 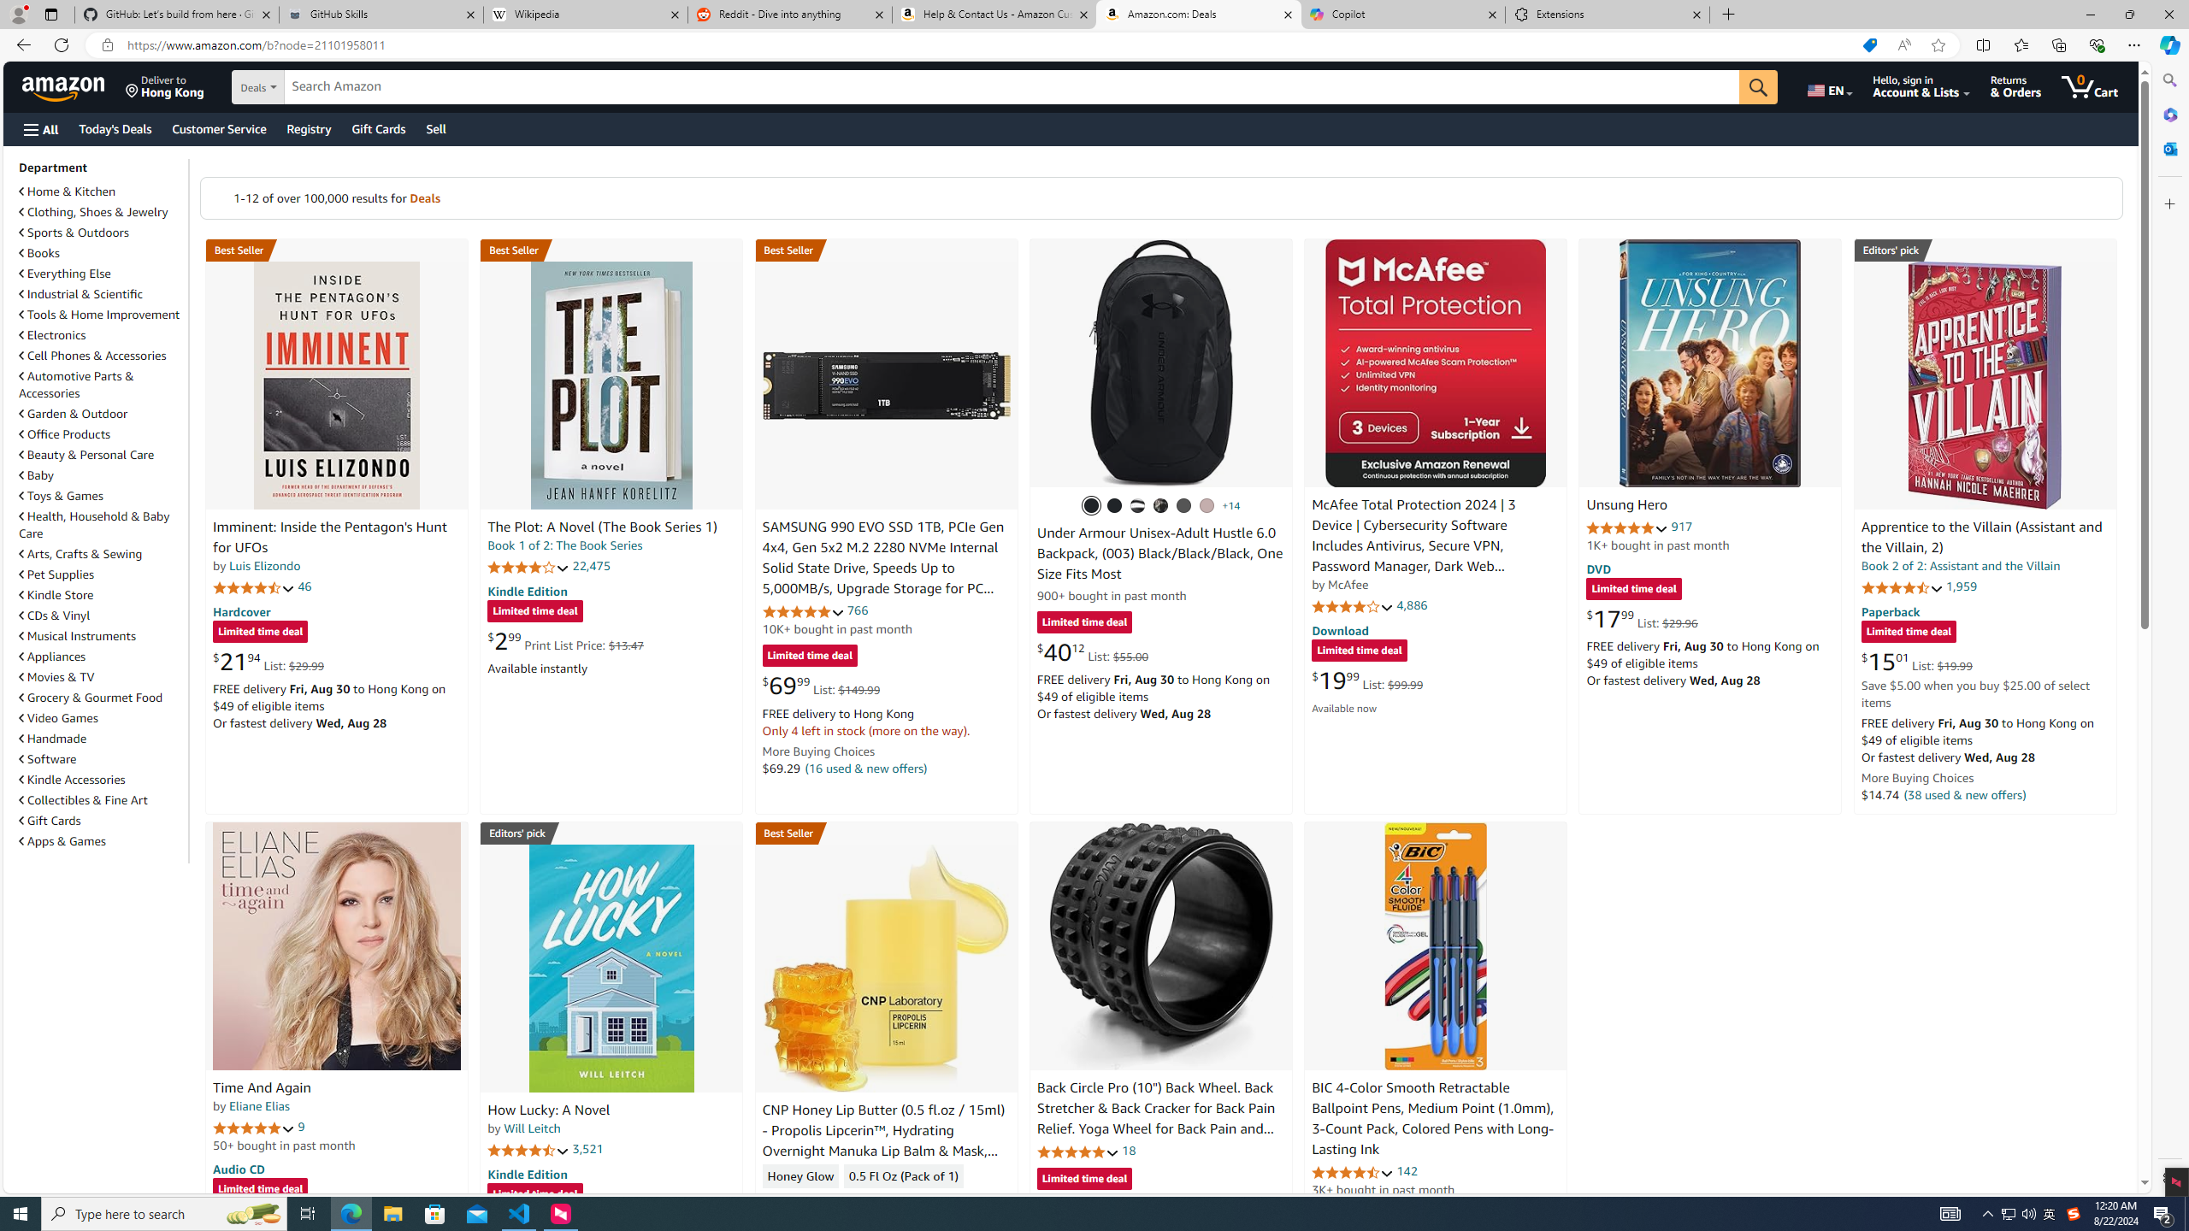 What do you see at coordinates (77, 636) in the screenshot?
I see `Musical Instruments` at bounding box center [77, 636].